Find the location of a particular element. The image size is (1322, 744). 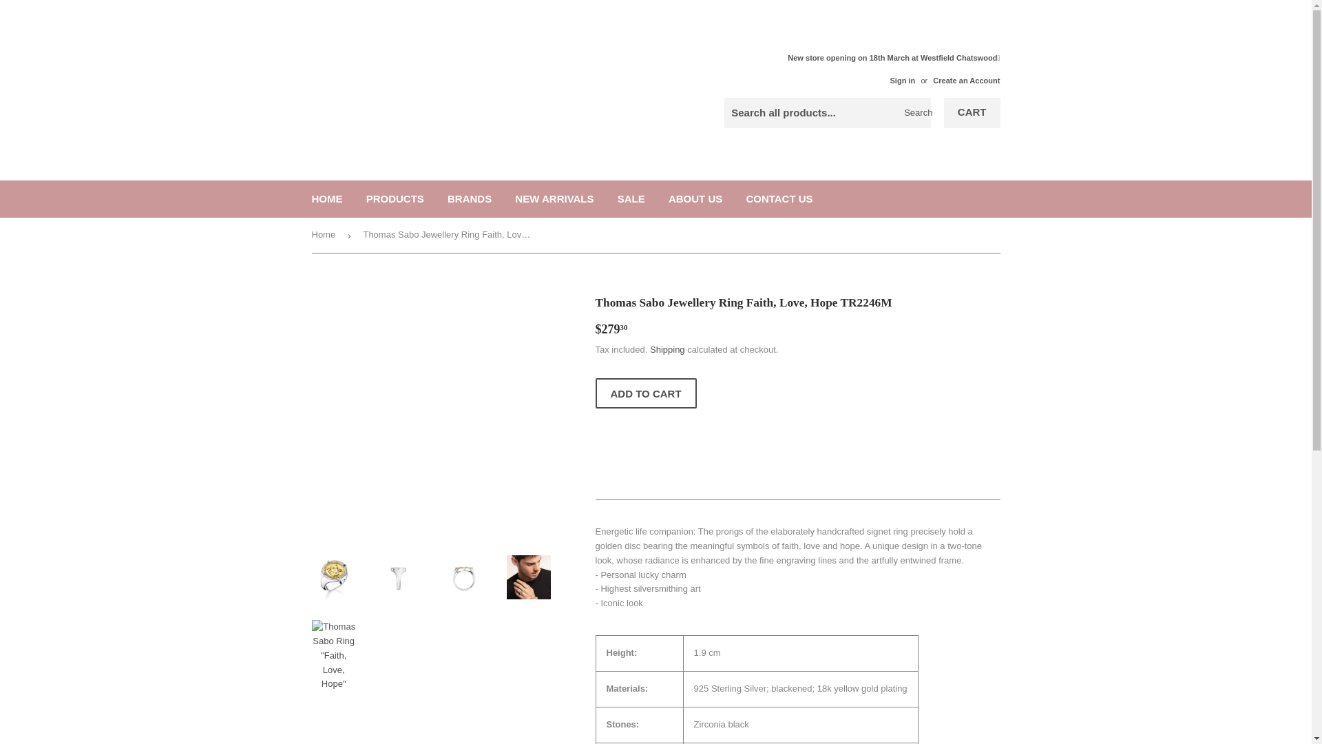

Create an Account is located at coordinates (966, 81).